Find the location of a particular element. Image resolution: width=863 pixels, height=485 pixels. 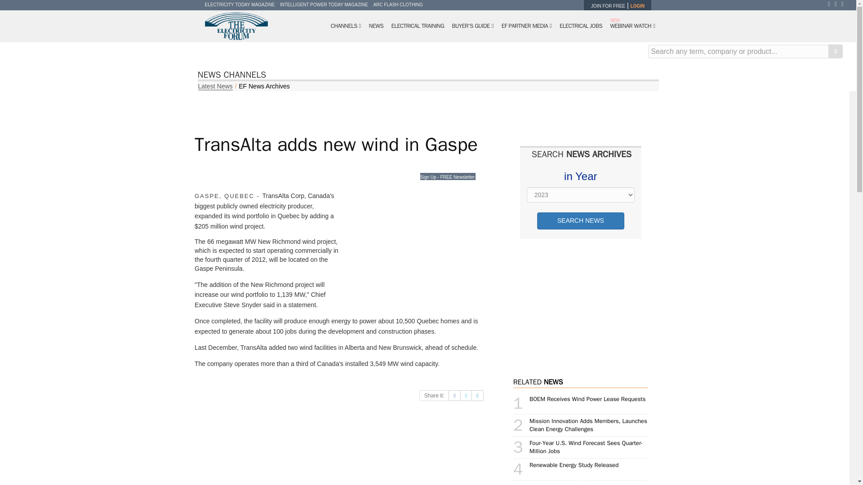

INTELLIGENT POWER TODAY MAGAZINE is located at coordinates (324, 4).